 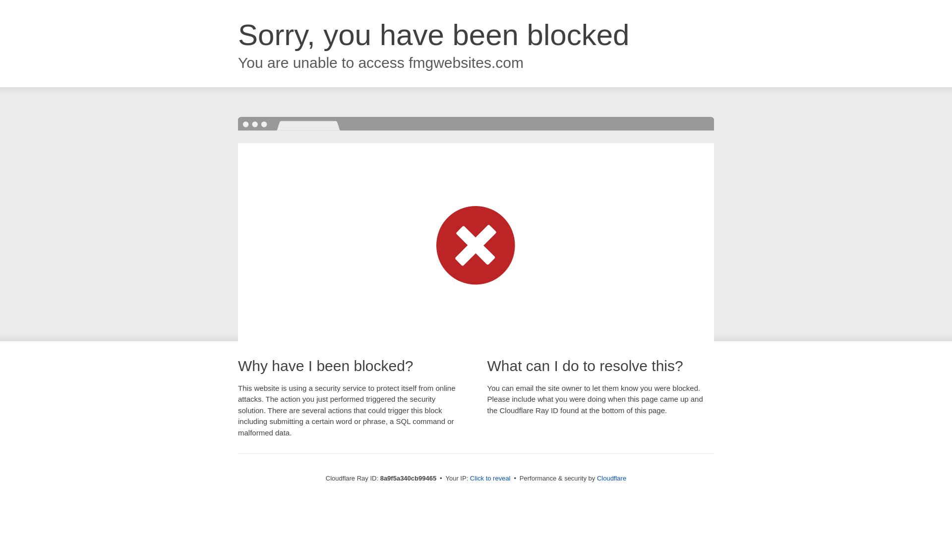 I want to click on Cloudflare, so click(x=611, y=478).